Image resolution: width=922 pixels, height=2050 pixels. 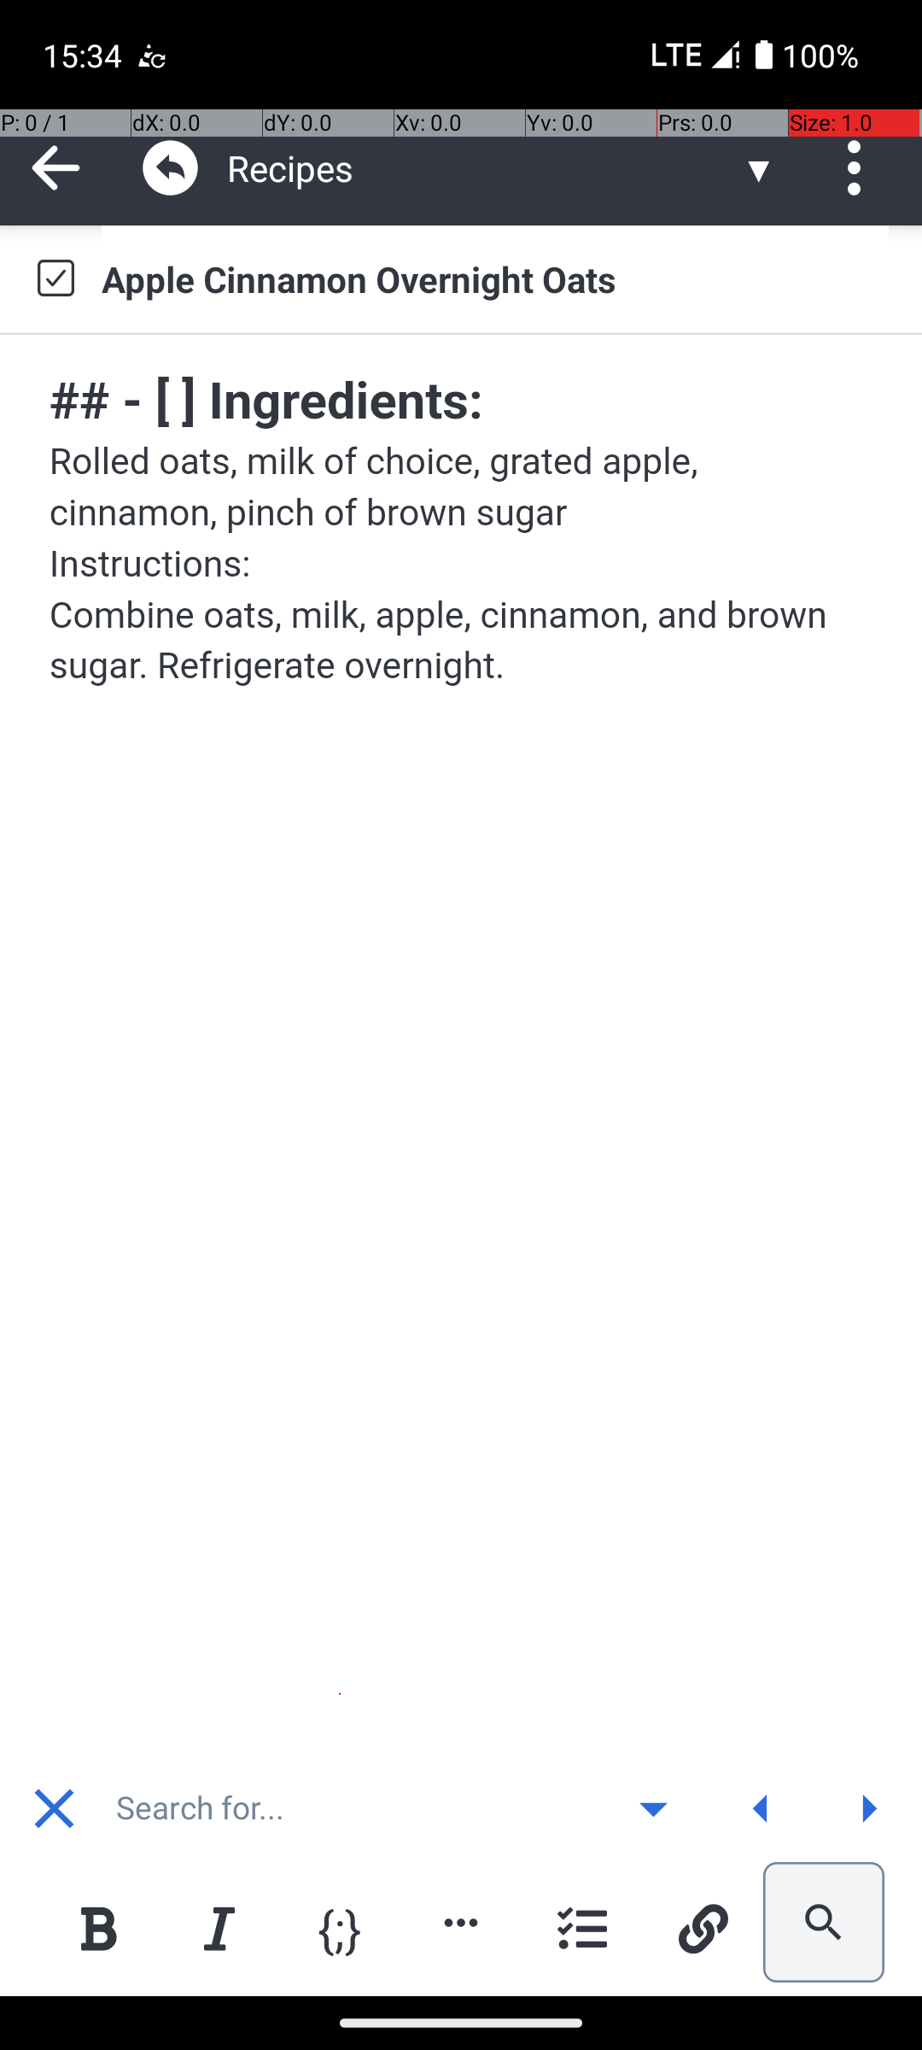 I want to click on 󰅖, so click(x=55, y=1809).